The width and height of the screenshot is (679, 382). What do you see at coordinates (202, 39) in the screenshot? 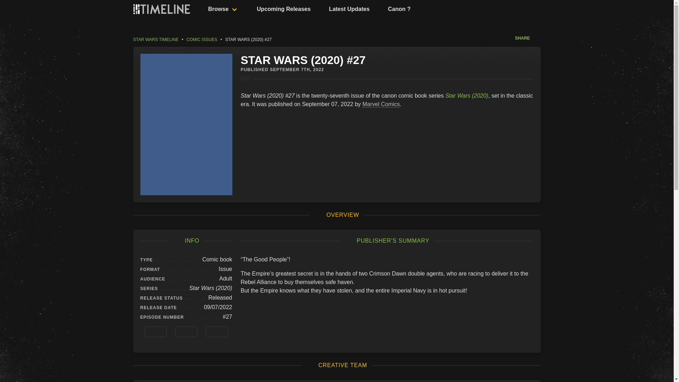
I see `COMIC ISSUES` at bounding box center [202, 39].